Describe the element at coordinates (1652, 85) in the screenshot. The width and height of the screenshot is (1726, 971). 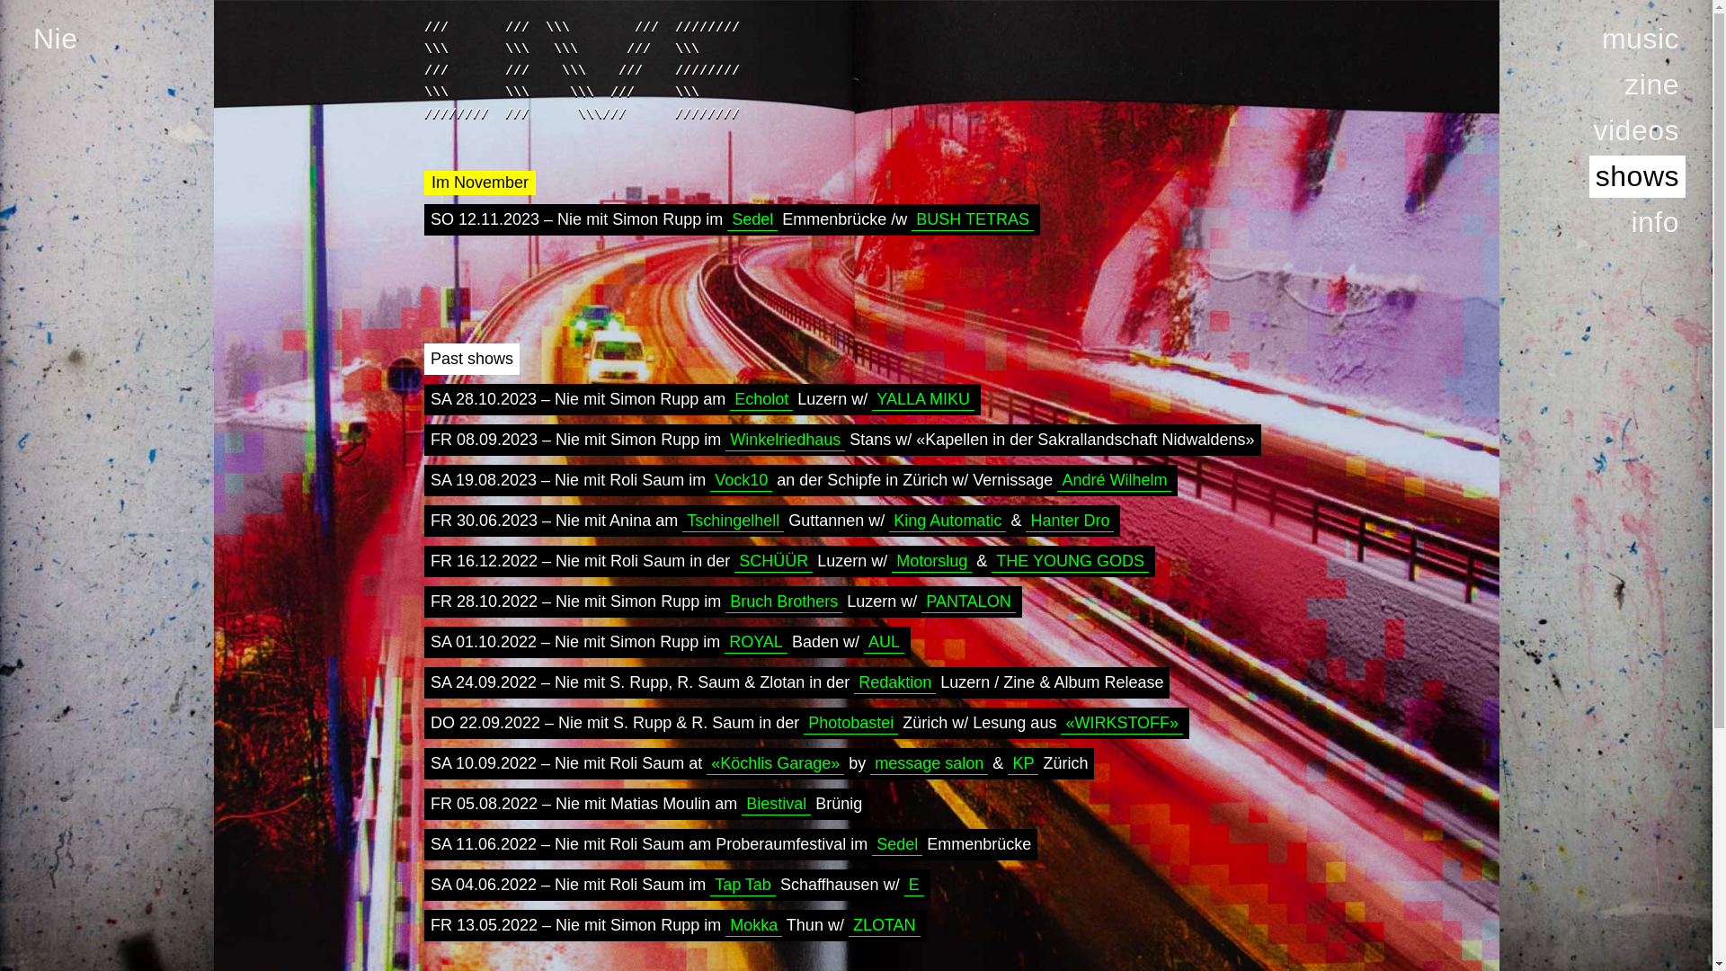
I see `zine` at that location.